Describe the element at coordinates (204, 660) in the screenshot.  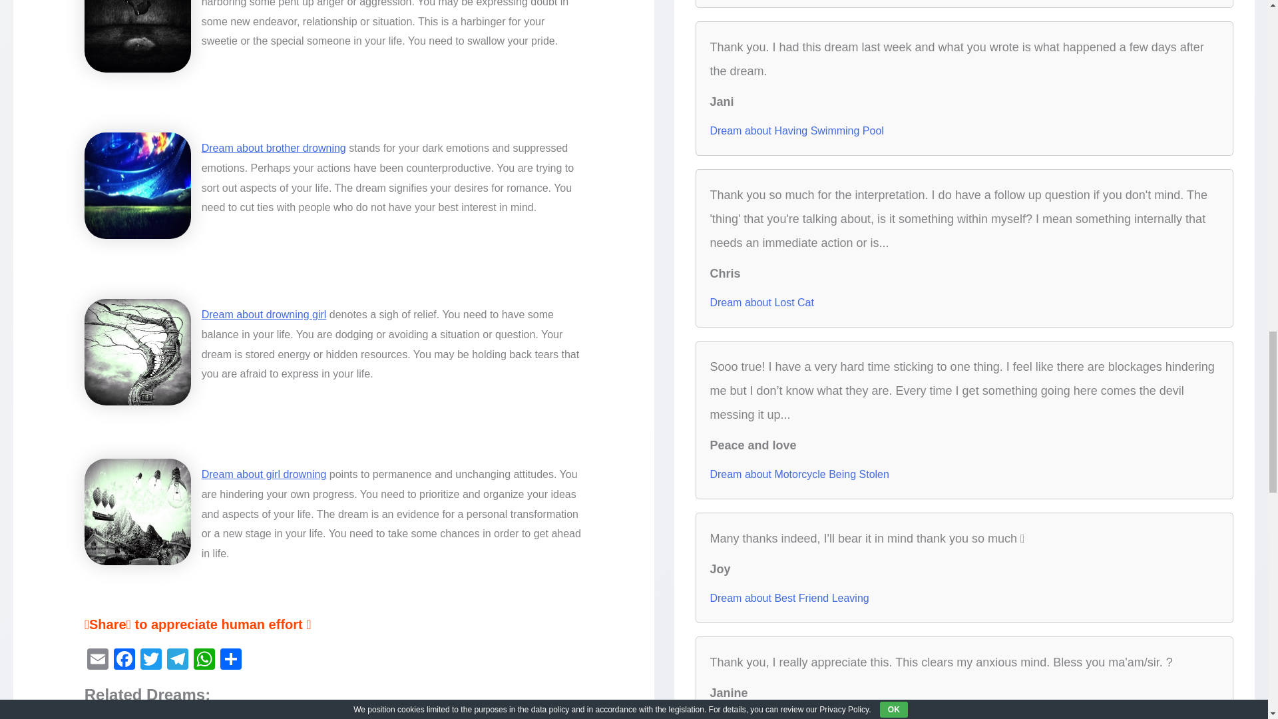
I see `WhatsApp` at that location.